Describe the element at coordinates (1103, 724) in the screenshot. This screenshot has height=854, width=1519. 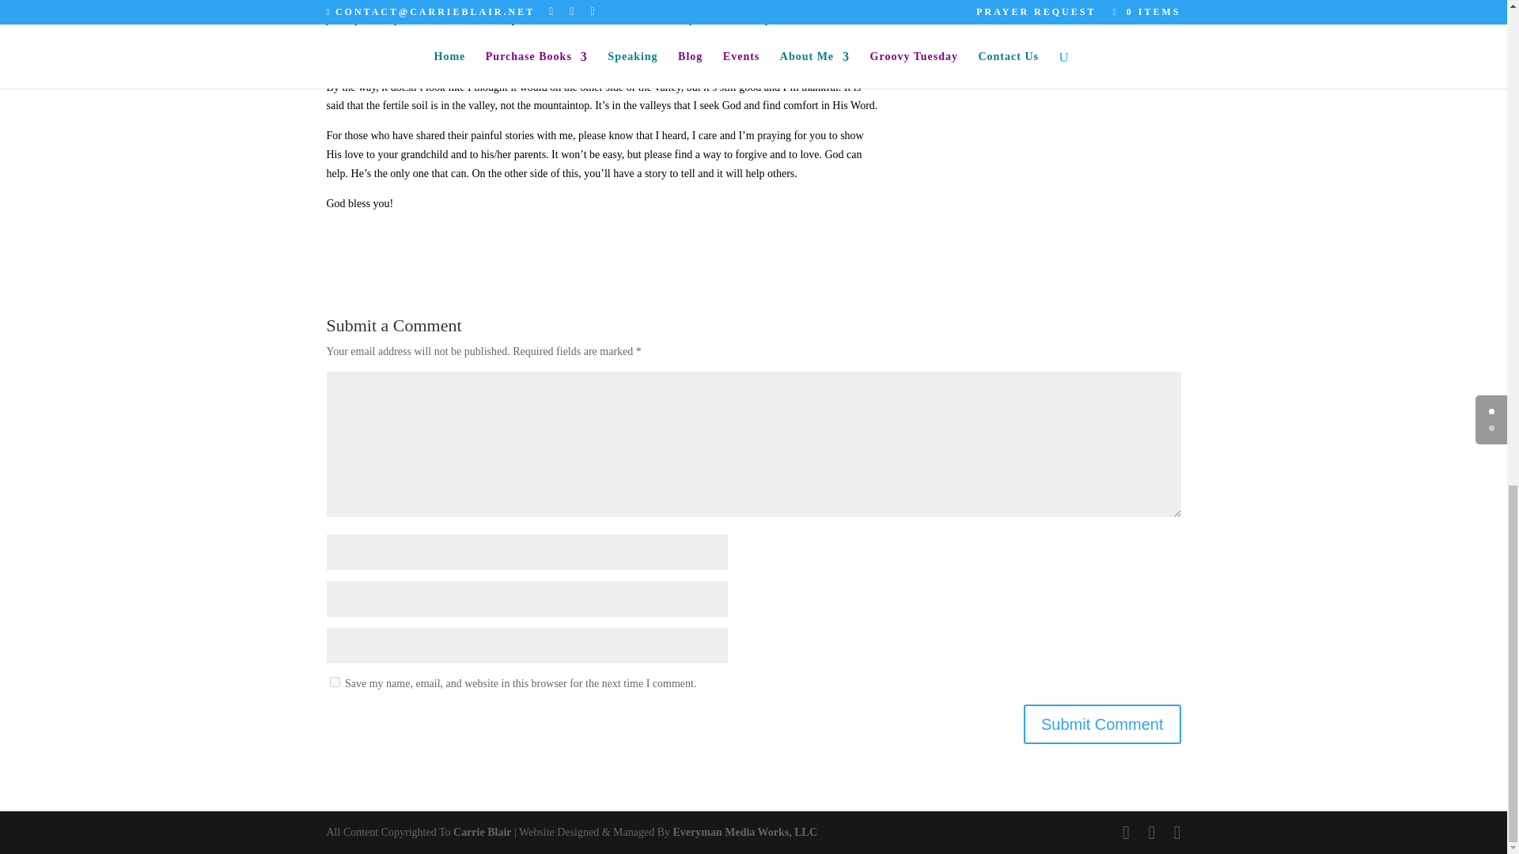
I see `Submit Comment` at that location.